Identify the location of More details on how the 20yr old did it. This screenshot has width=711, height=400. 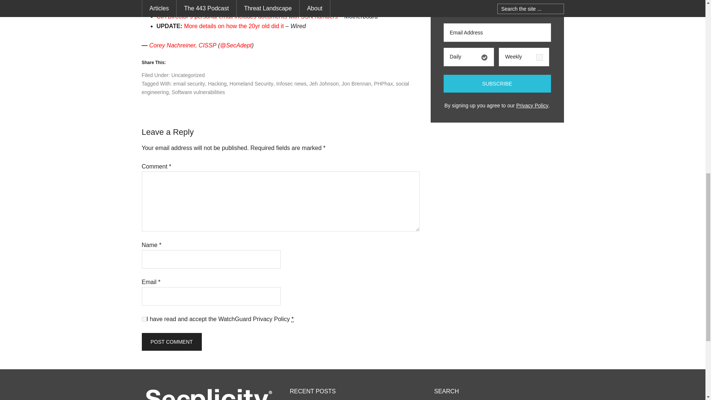
(234, 26).